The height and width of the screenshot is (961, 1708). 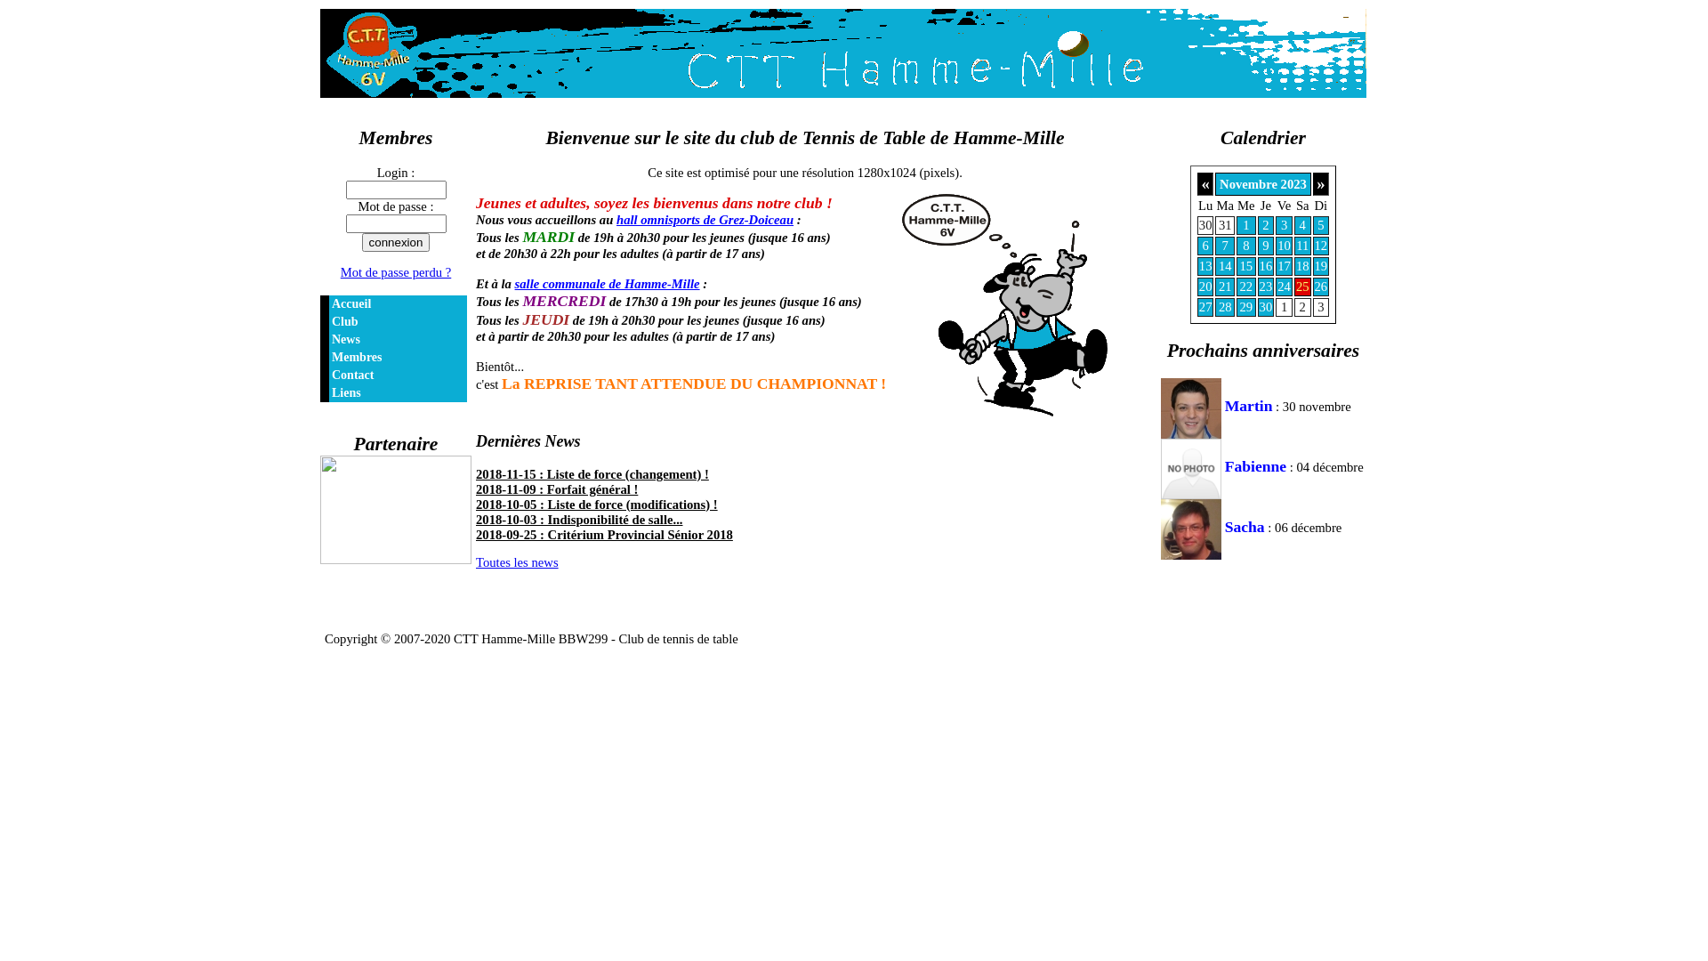 What do you see at coordinates (393, 393) in the screenshot?
I see `Liens` at bounding box center [393, 393].